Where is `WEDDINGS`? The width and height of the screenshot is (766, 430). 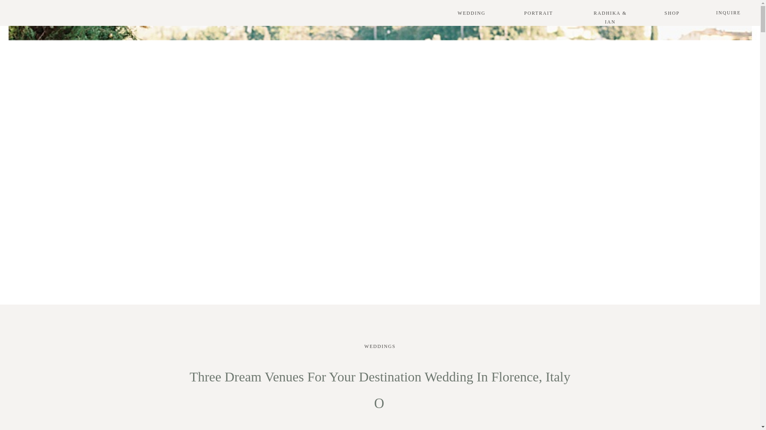
WEDDINGS is located at coordinates (380, 346).